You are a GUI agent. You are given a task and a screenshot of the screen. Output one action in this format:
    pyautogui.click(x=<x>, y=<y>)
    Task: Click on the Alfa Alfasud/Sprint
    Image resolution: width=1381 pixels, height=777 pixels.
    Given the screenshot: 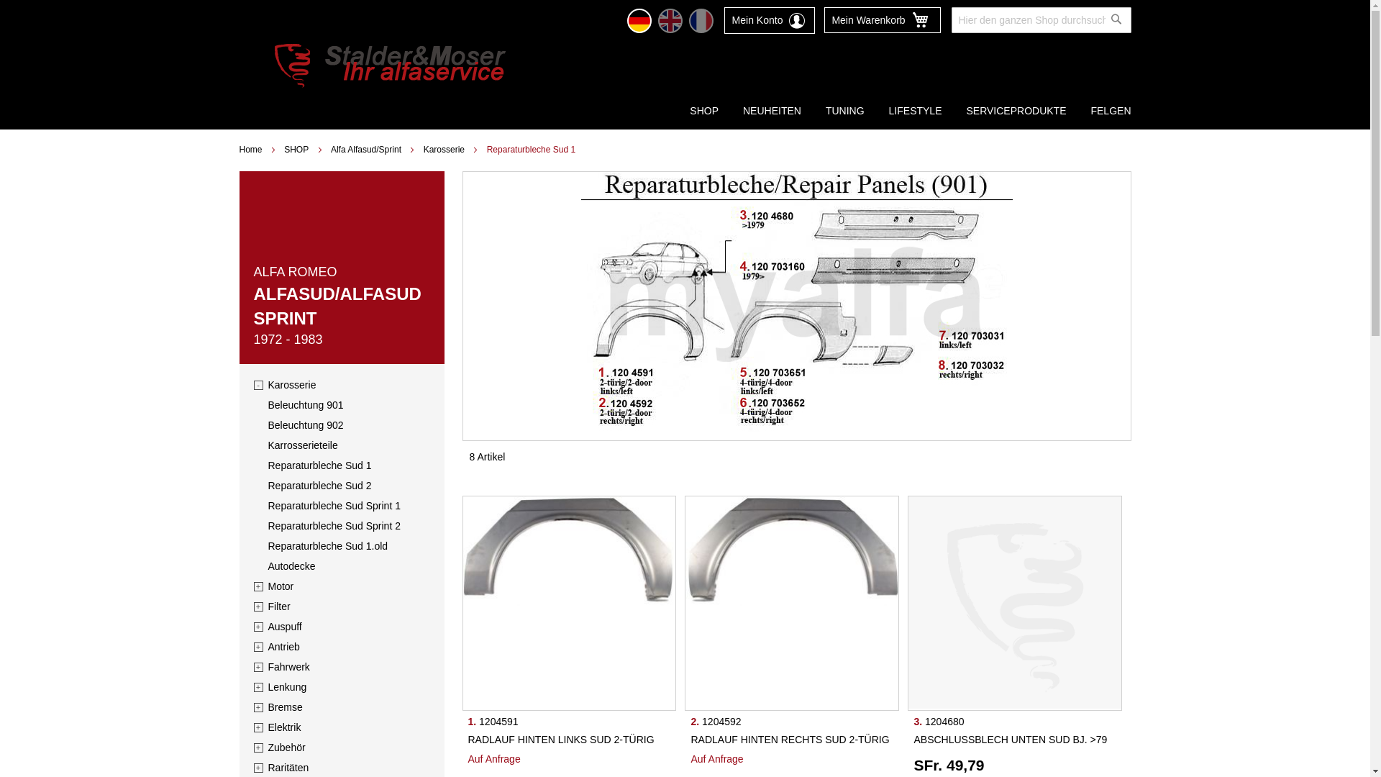 What is the action you would take?
    pyautogui.click(x=366, y=150)
    